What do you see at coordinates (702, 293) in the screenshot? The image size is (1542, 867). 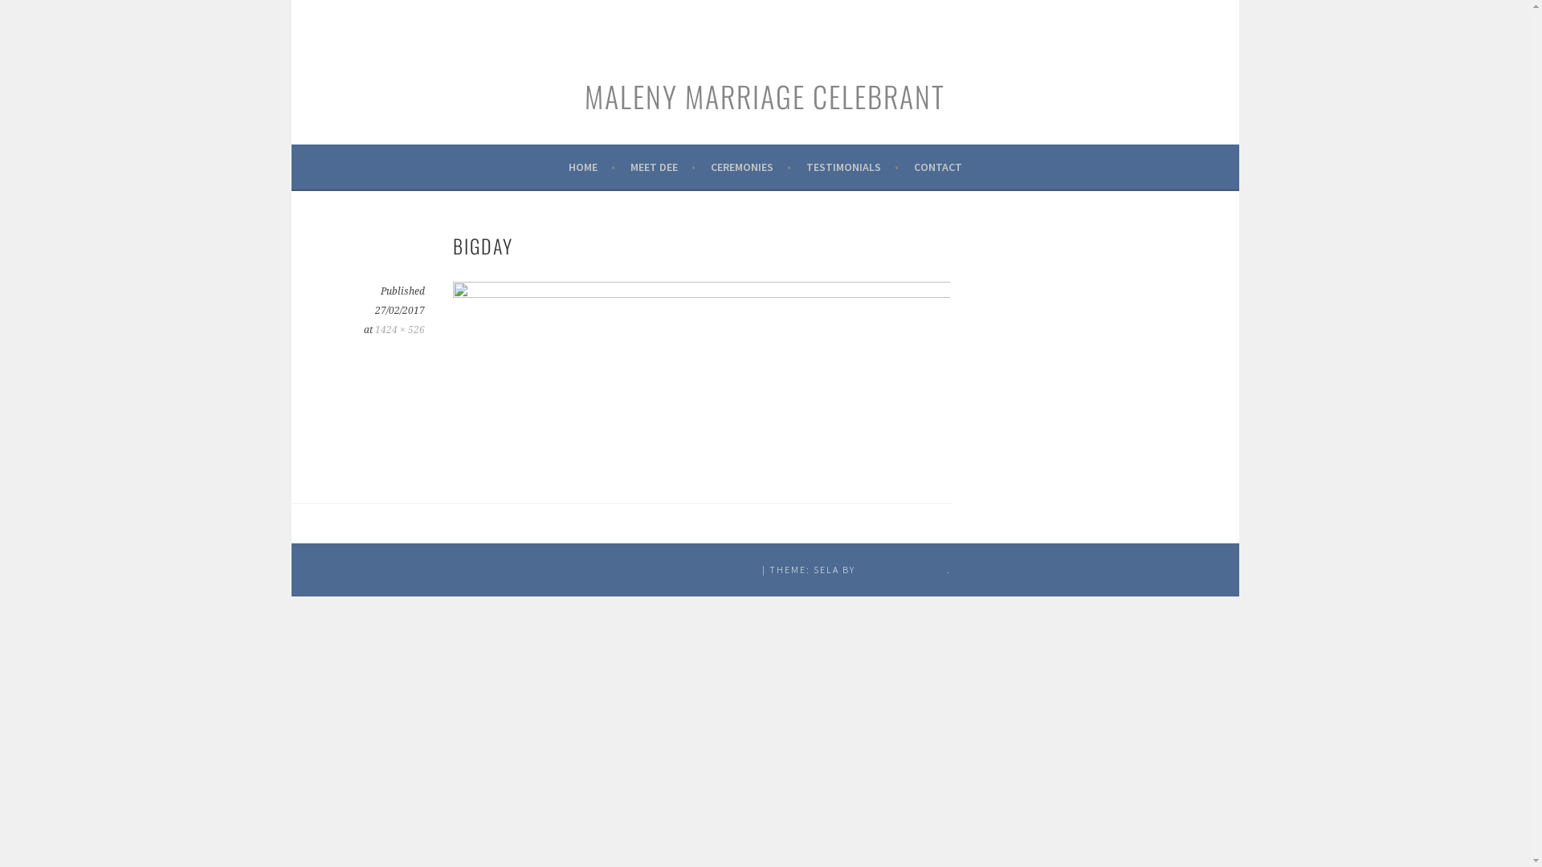 I see `bigday` at bounding box center [702, 293].